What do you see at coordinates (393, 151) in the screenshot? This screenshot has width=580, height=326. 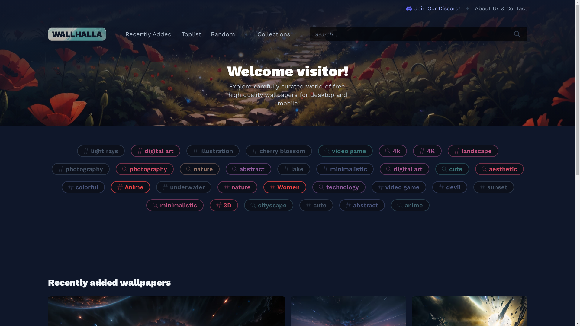 I see `4k` at bounding box center [393, 151].